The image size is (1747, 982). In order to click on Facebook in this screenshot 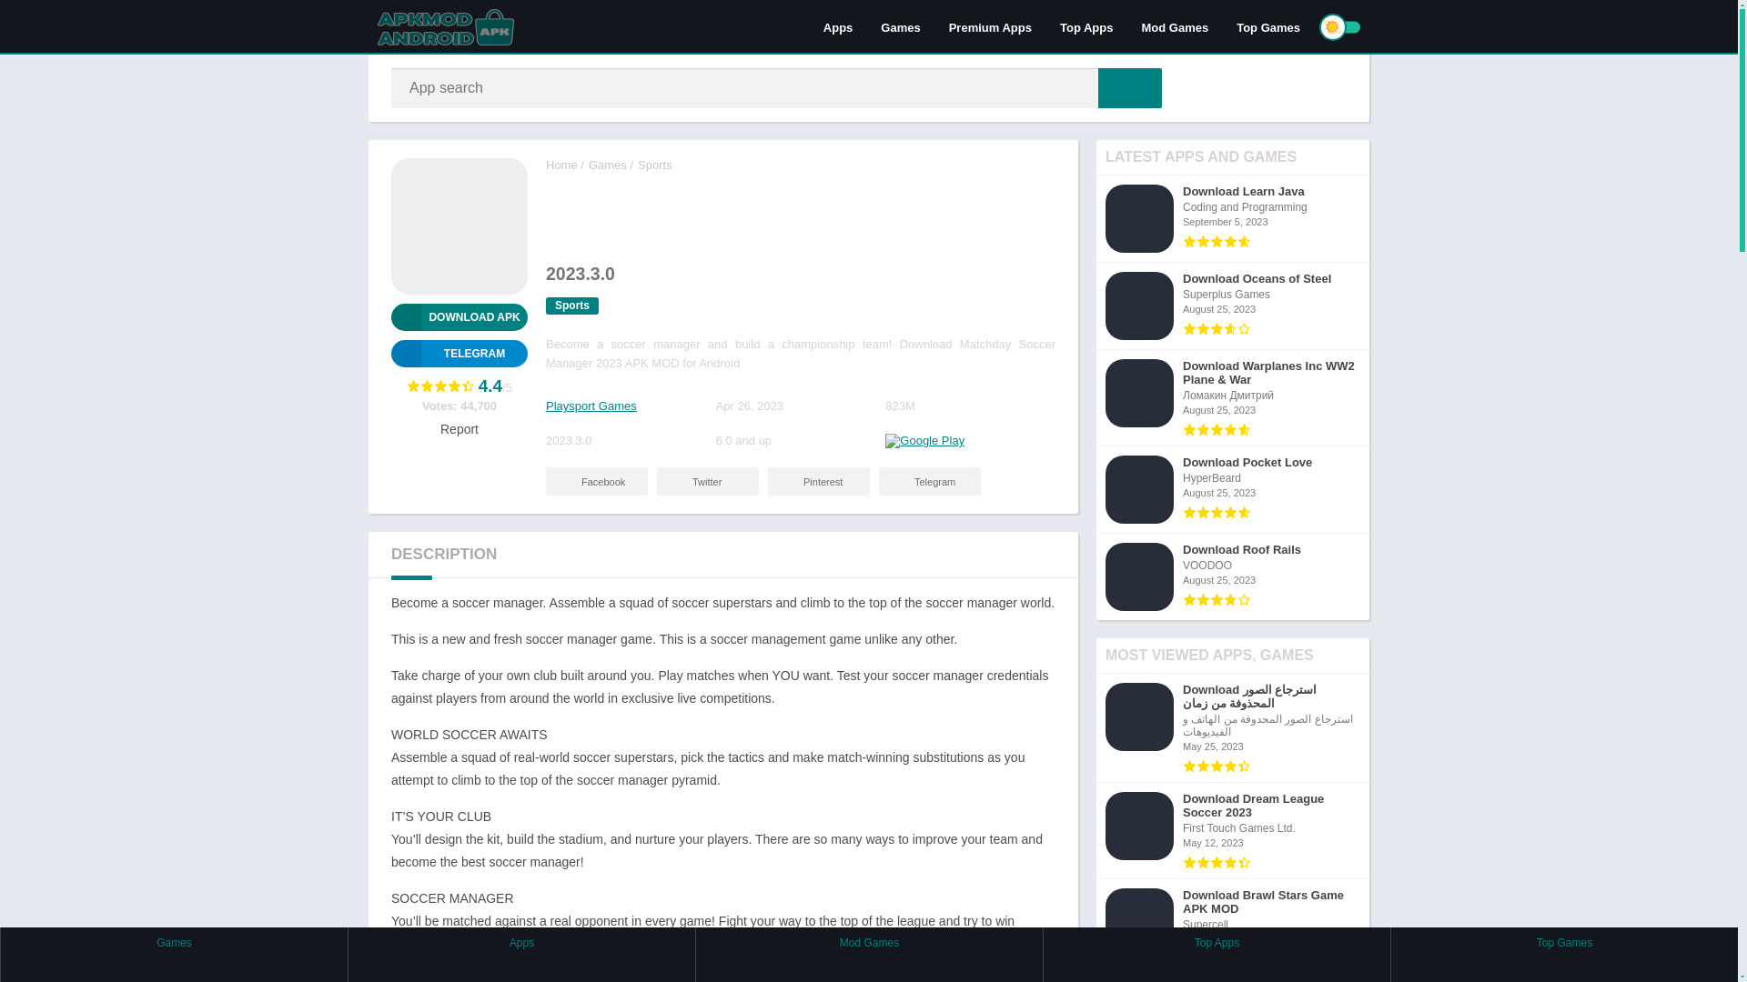, I will do `click(597, 482)`.